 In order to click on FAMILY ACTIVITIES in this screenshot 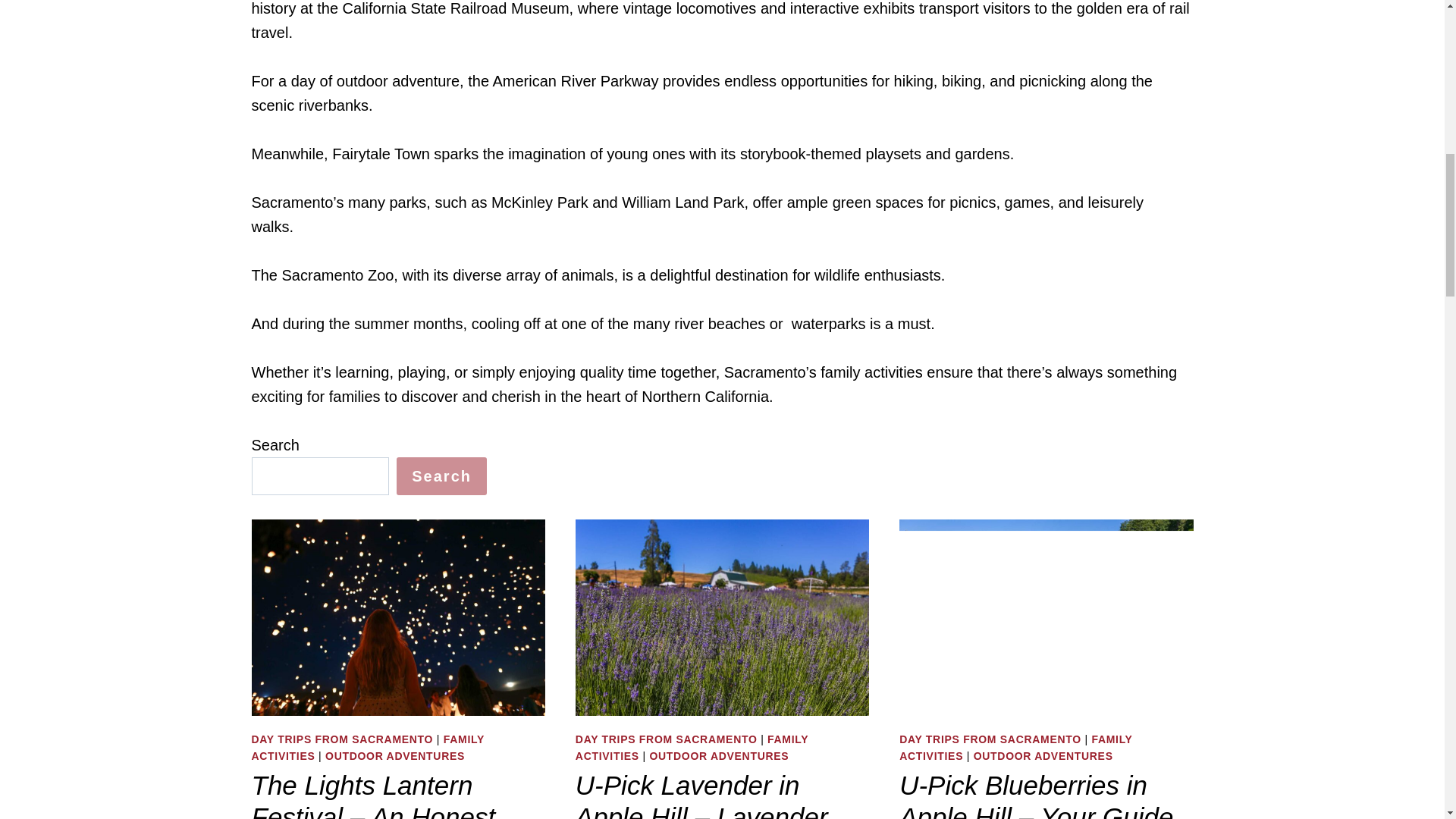, I will do `click(692, 748)`.